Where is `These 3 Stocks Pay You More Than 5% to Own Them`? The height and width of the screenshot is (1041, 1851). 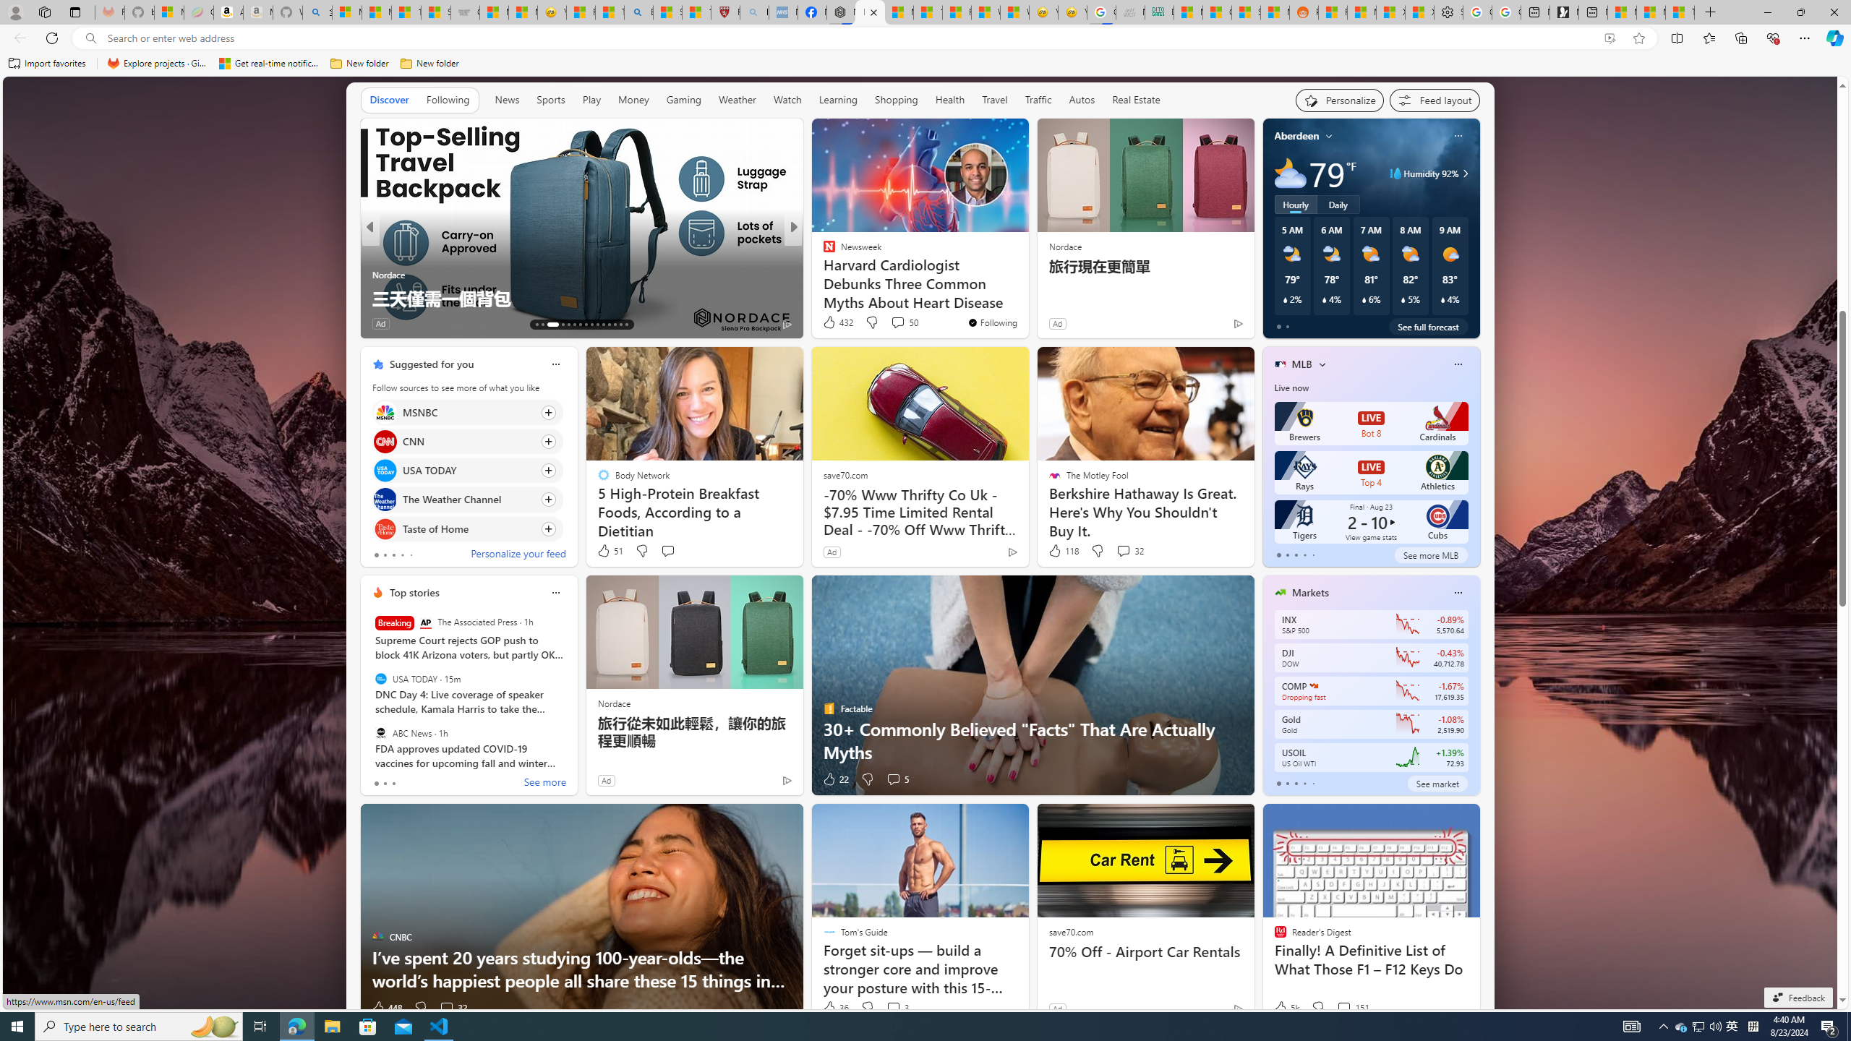
These 3 Stocks Pay You More Than 5% to Own Them is located at coordinates (1679, 12).